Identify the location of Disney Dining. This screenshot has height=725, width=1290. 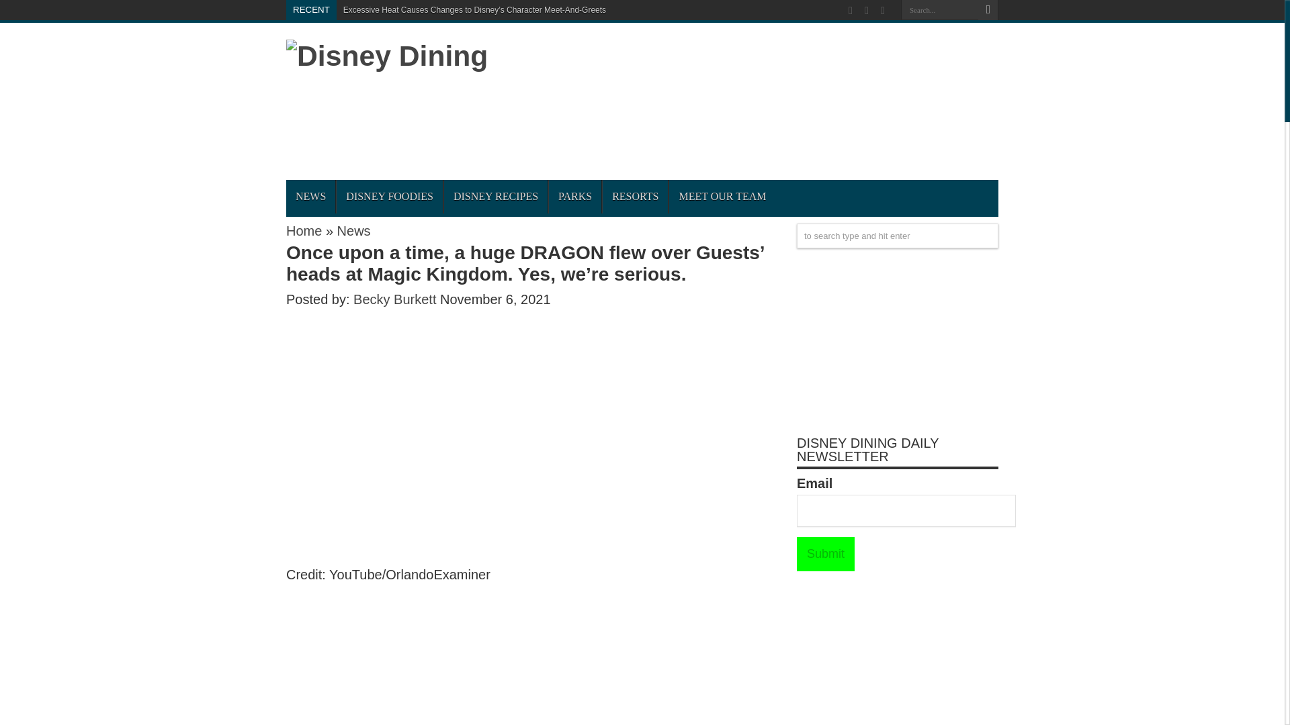
(387, 55).